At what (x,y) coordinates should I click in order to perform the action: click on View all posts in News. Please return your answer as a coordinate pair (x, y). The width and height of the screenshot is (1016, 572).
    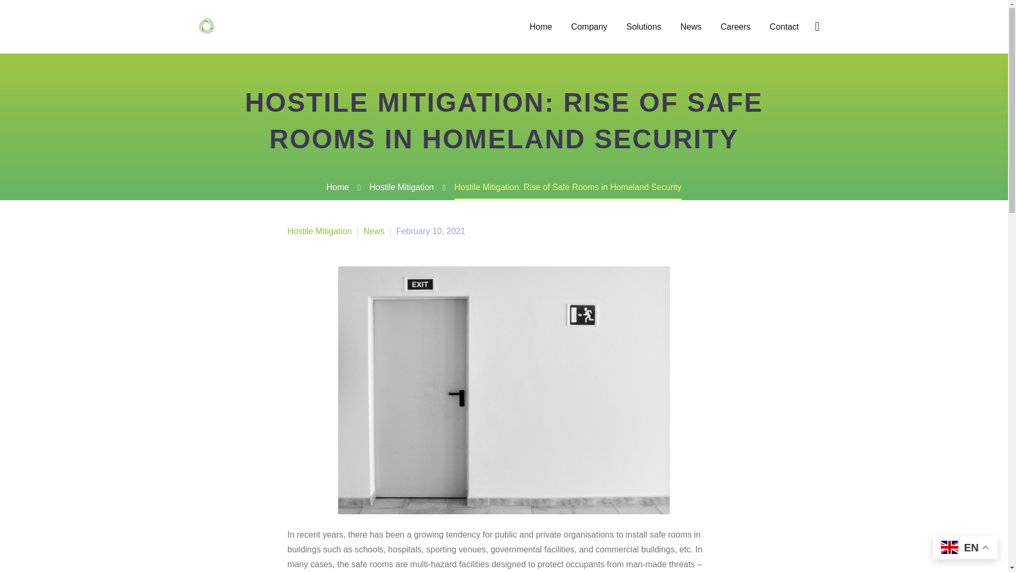
    Looking at the image, I should click on (374, 231).